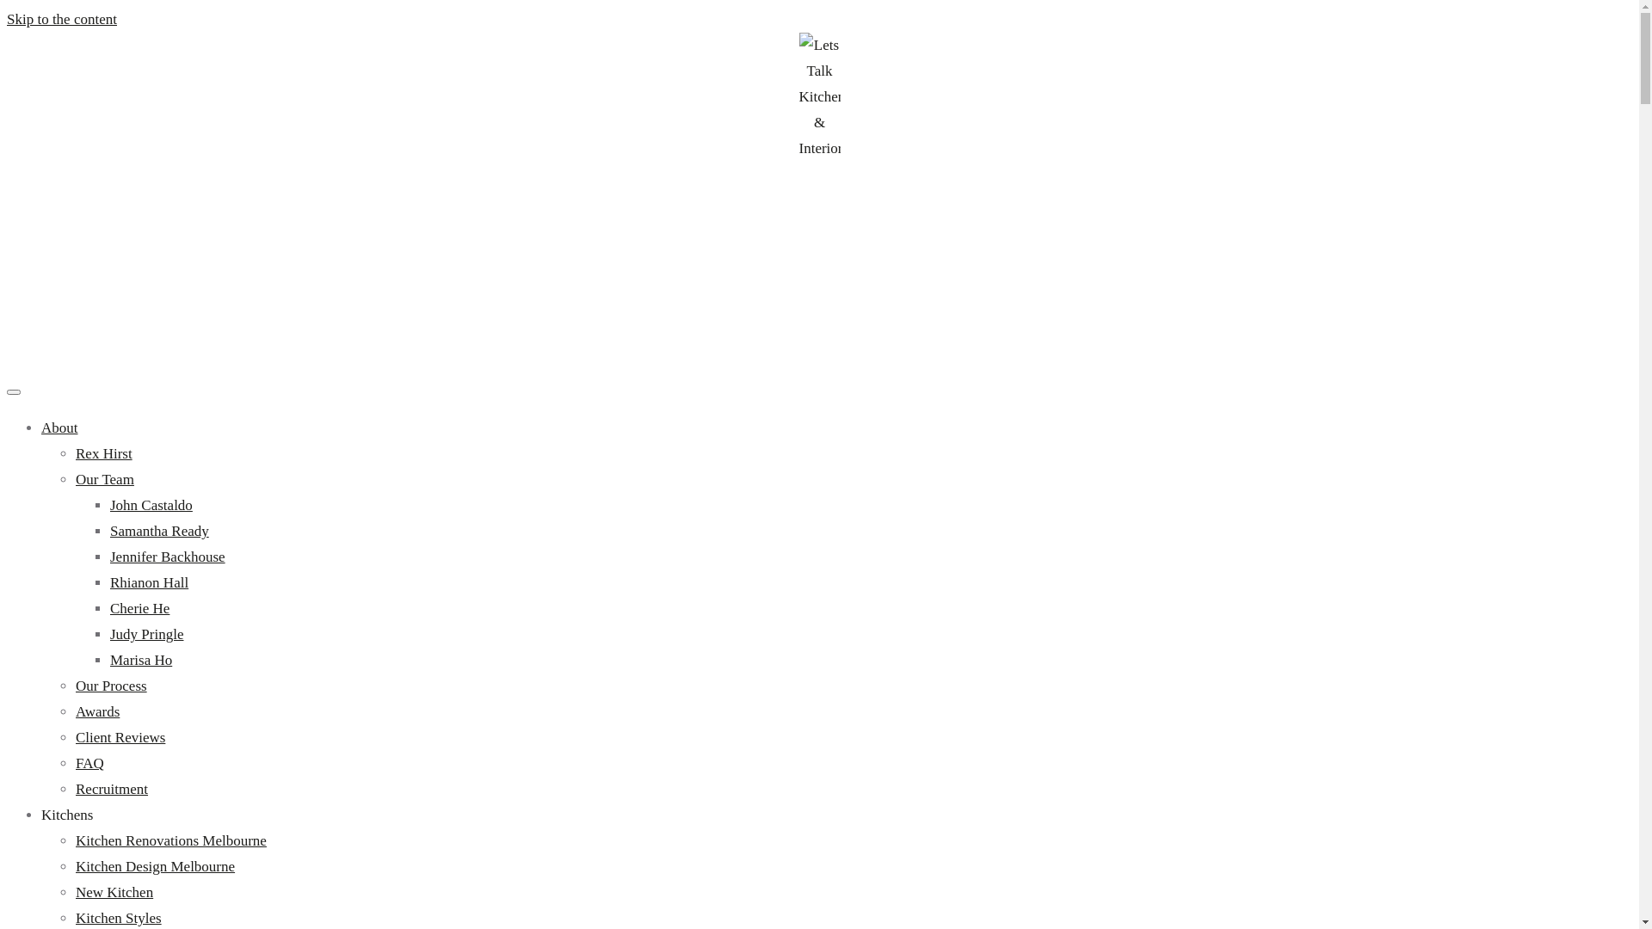 The height and width of the screenshot is (929, 1652). I want to click on Rex Hirst, so click(104, 454).